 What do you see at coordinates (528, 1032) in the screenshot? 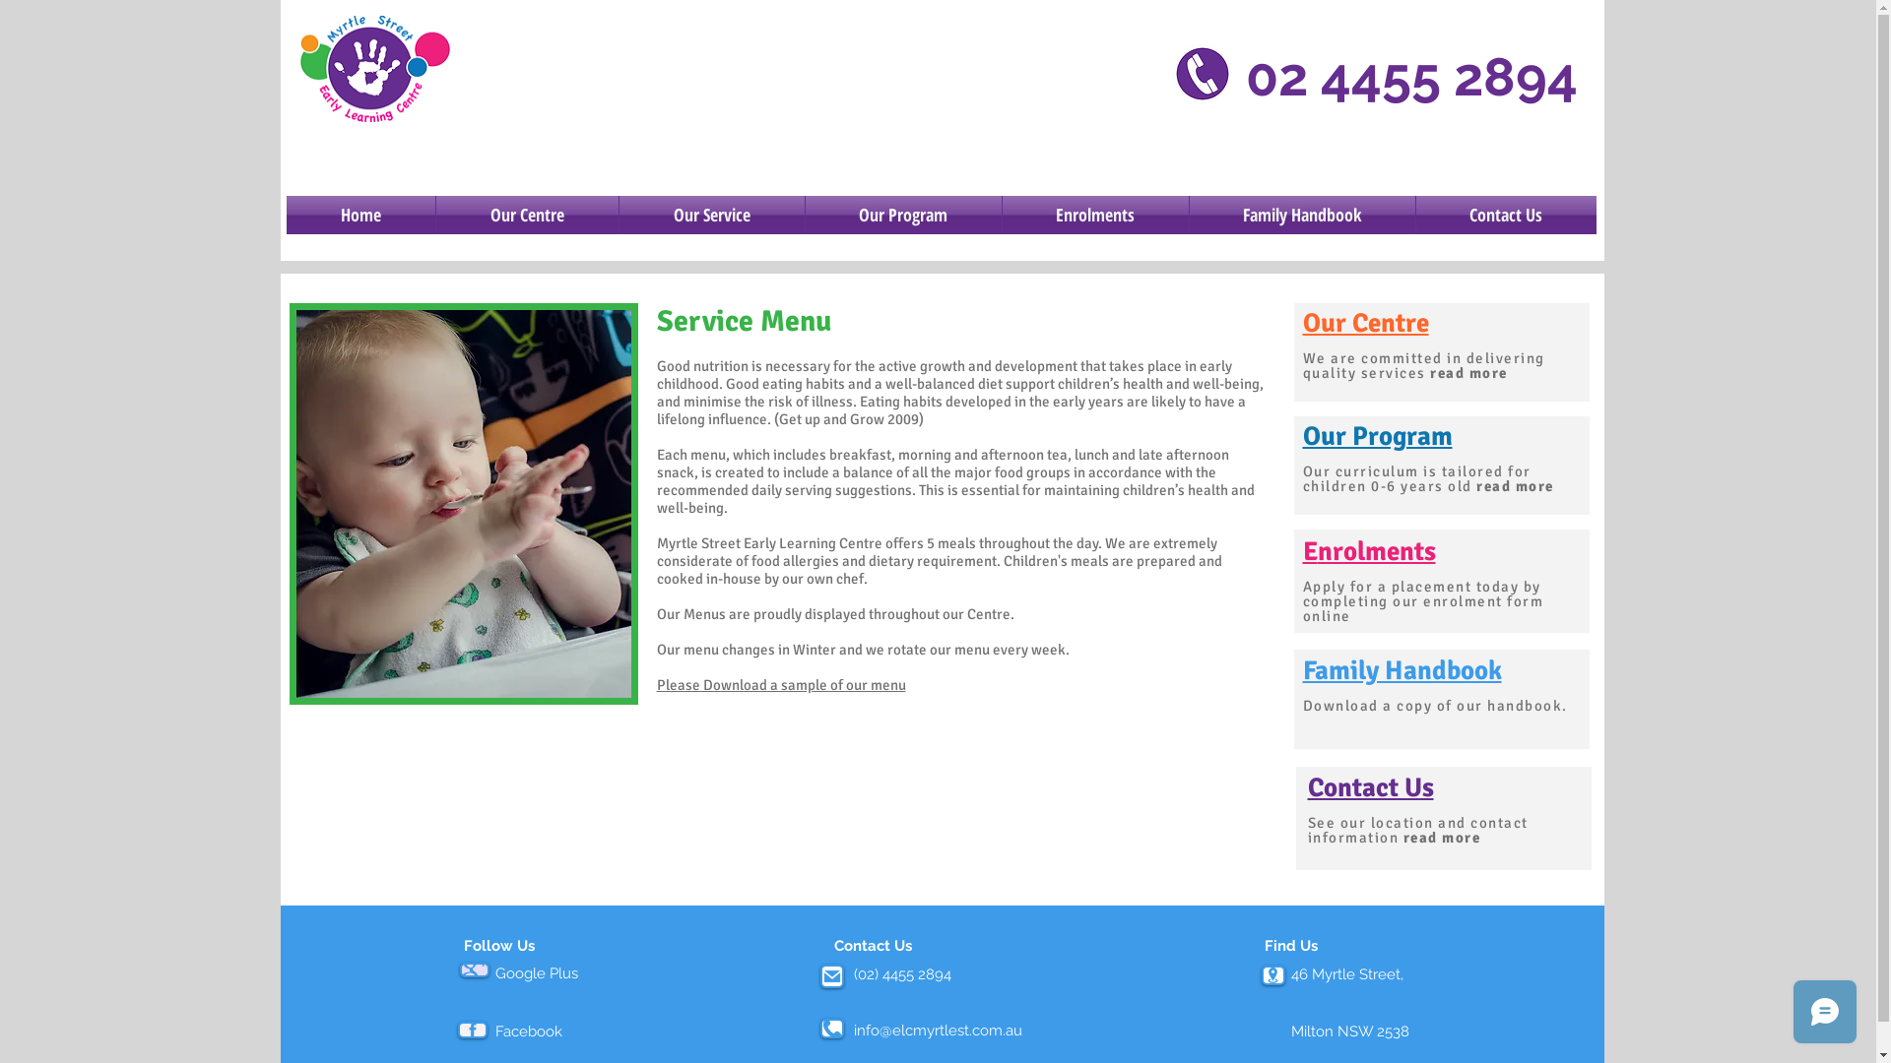
I see `Facebook` at bounding box center [528, 1032].